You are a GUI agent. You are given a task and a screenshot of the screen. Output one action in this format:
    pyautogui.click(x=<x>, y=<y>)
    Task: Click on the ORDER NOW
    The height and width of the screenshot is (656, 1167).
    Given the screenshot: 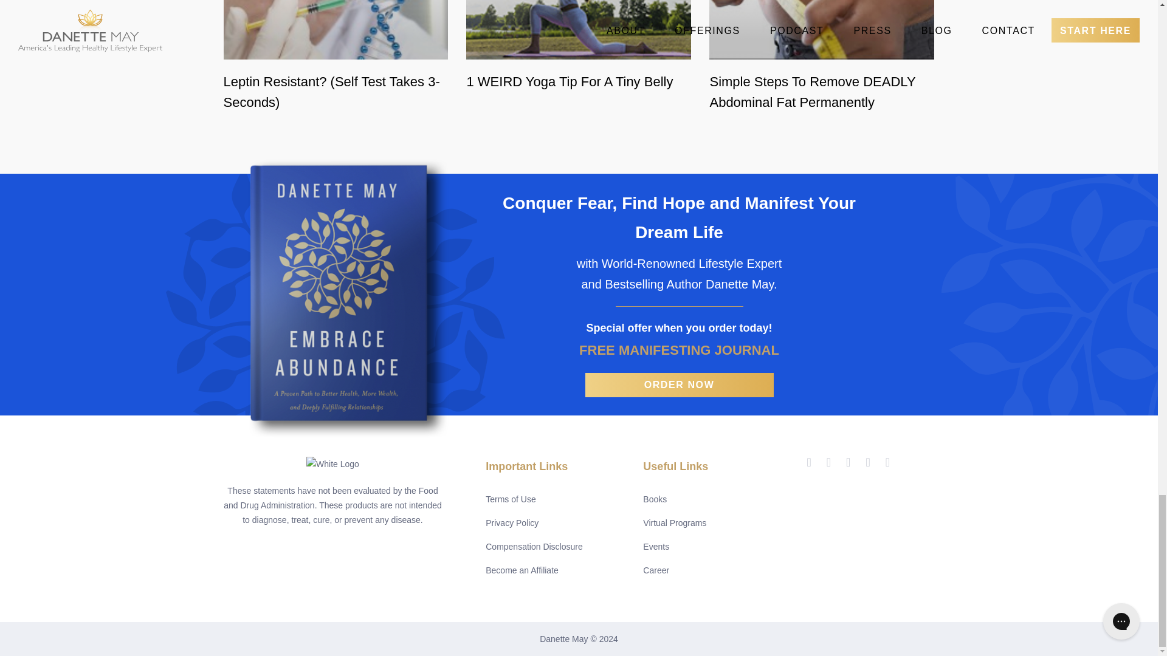 What is the action you would take?
    pyautogui.click(x=678, y=384)
    